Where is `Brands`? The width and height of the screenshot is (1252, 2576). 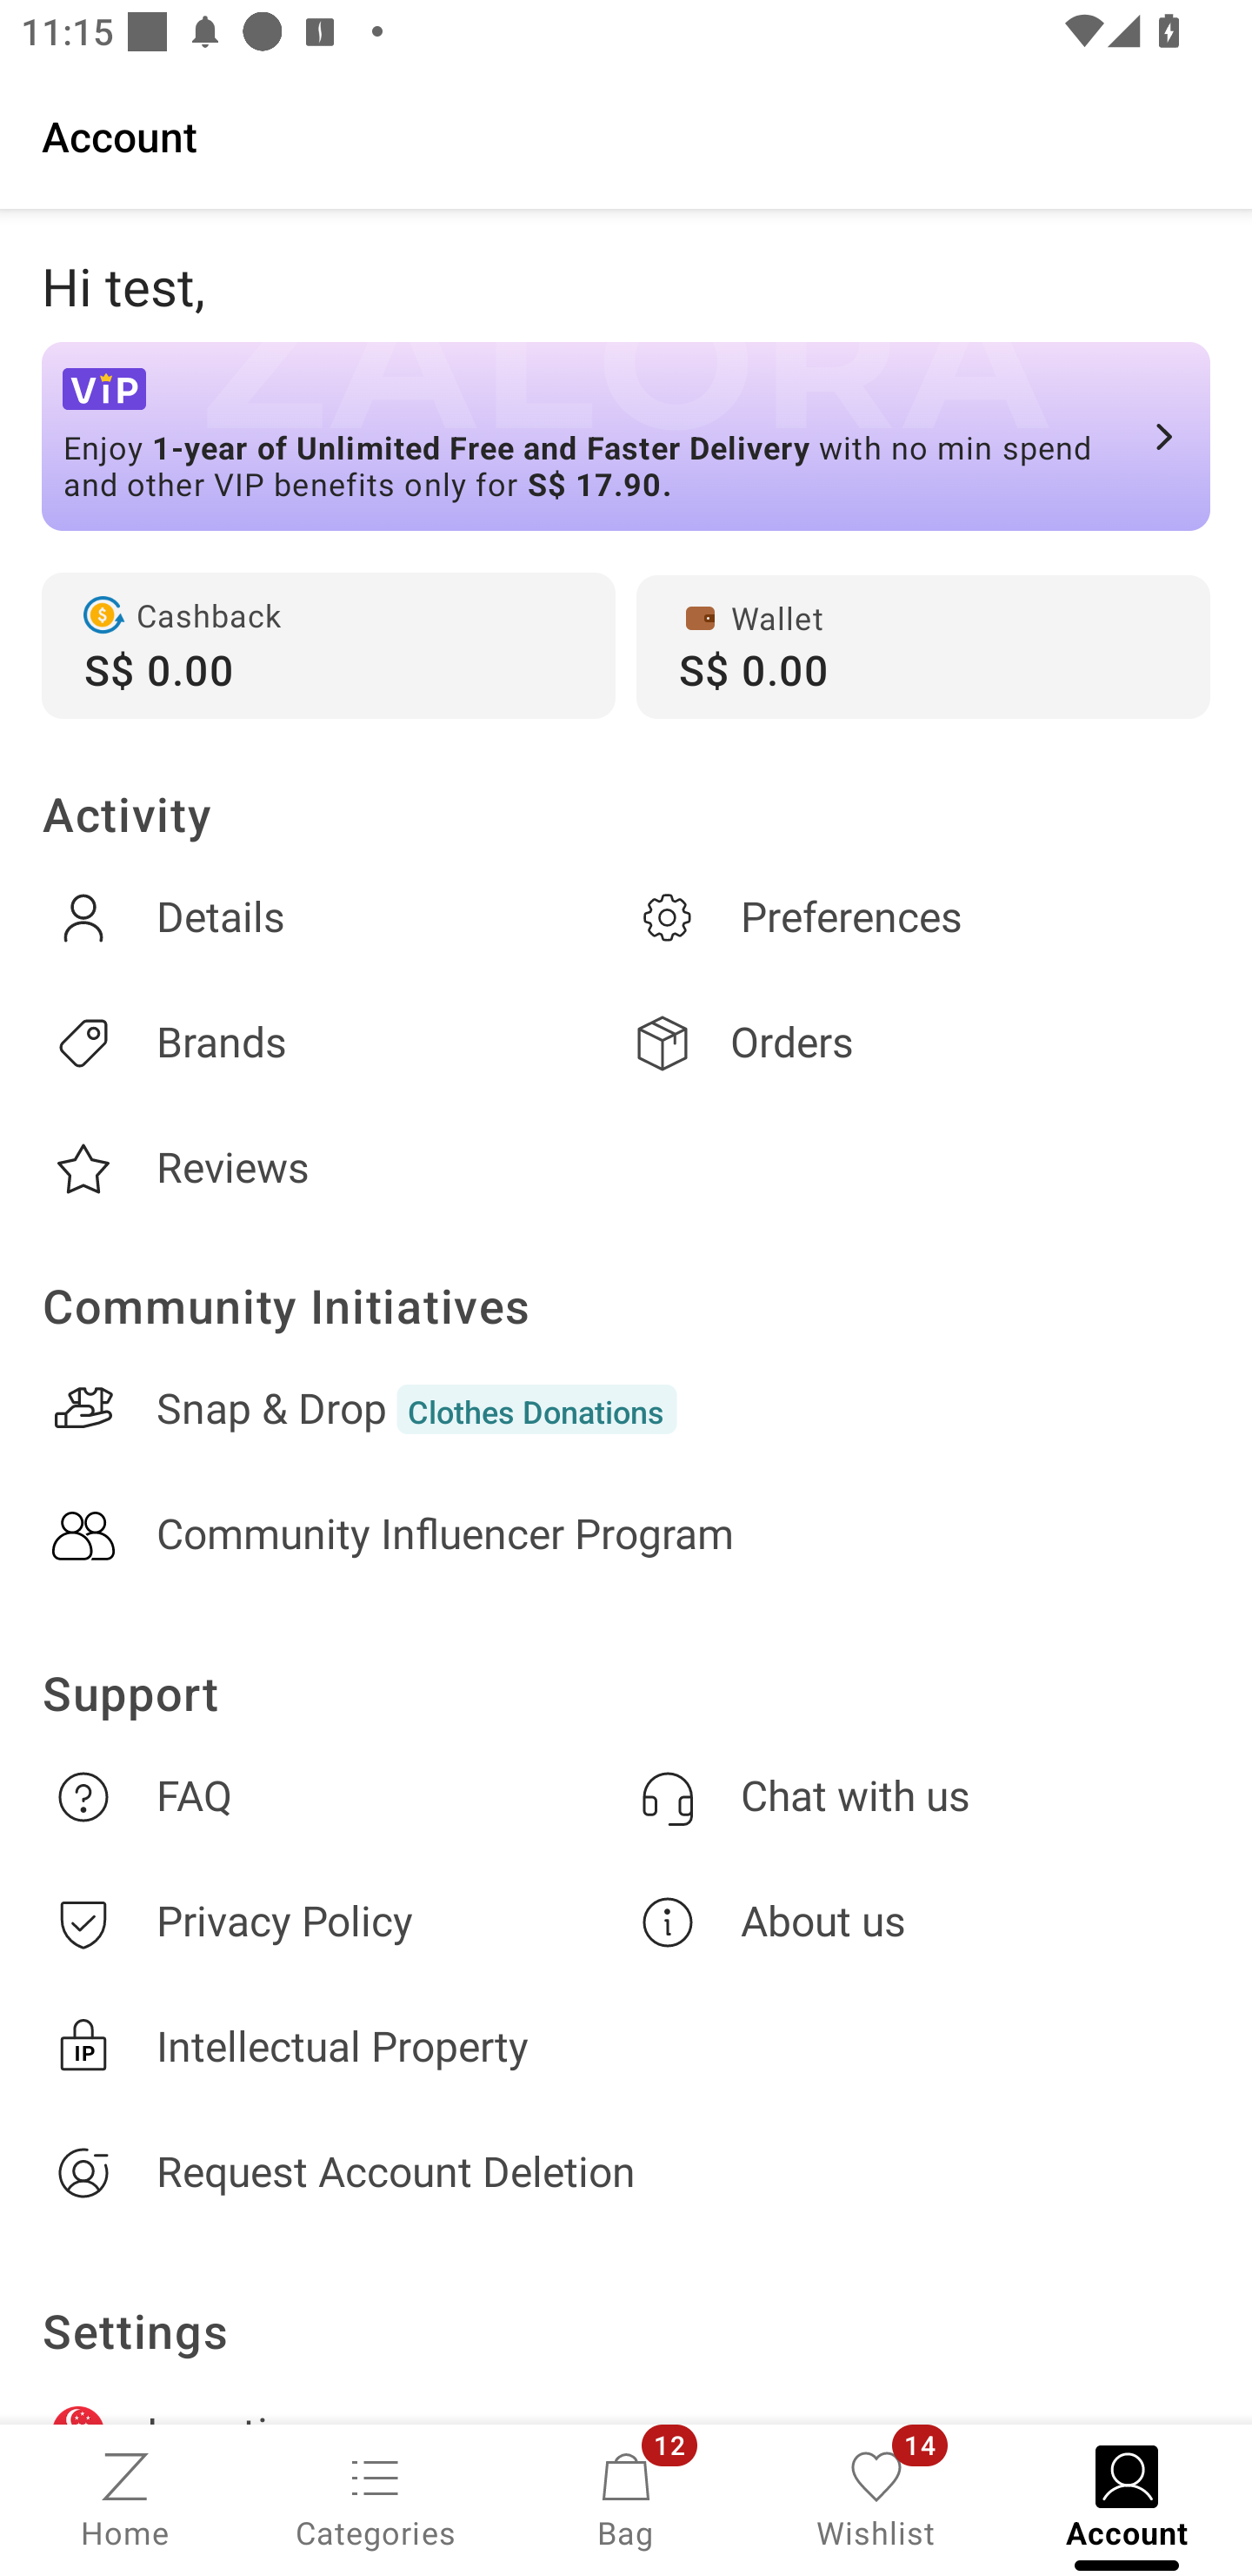
Brands is located at coordinates (334, 1043).